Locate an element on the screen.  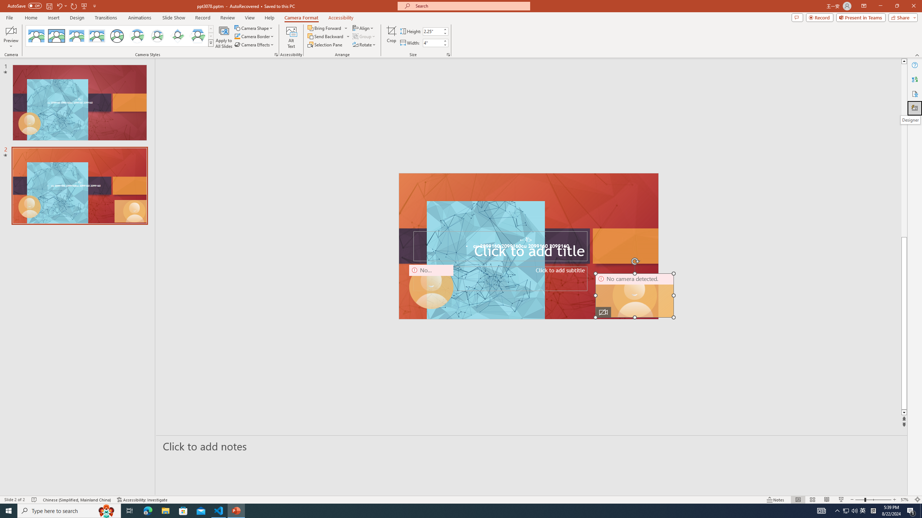
Cameo Width is located at coordinates (432, 43).